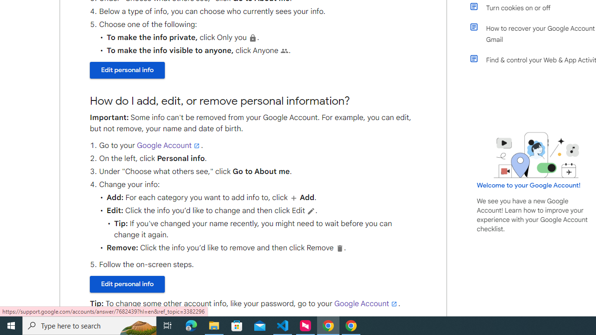  What do you see at coordinates (339, 248) in the screenshot?
I see `Delete` at bounding box center [339, 248].